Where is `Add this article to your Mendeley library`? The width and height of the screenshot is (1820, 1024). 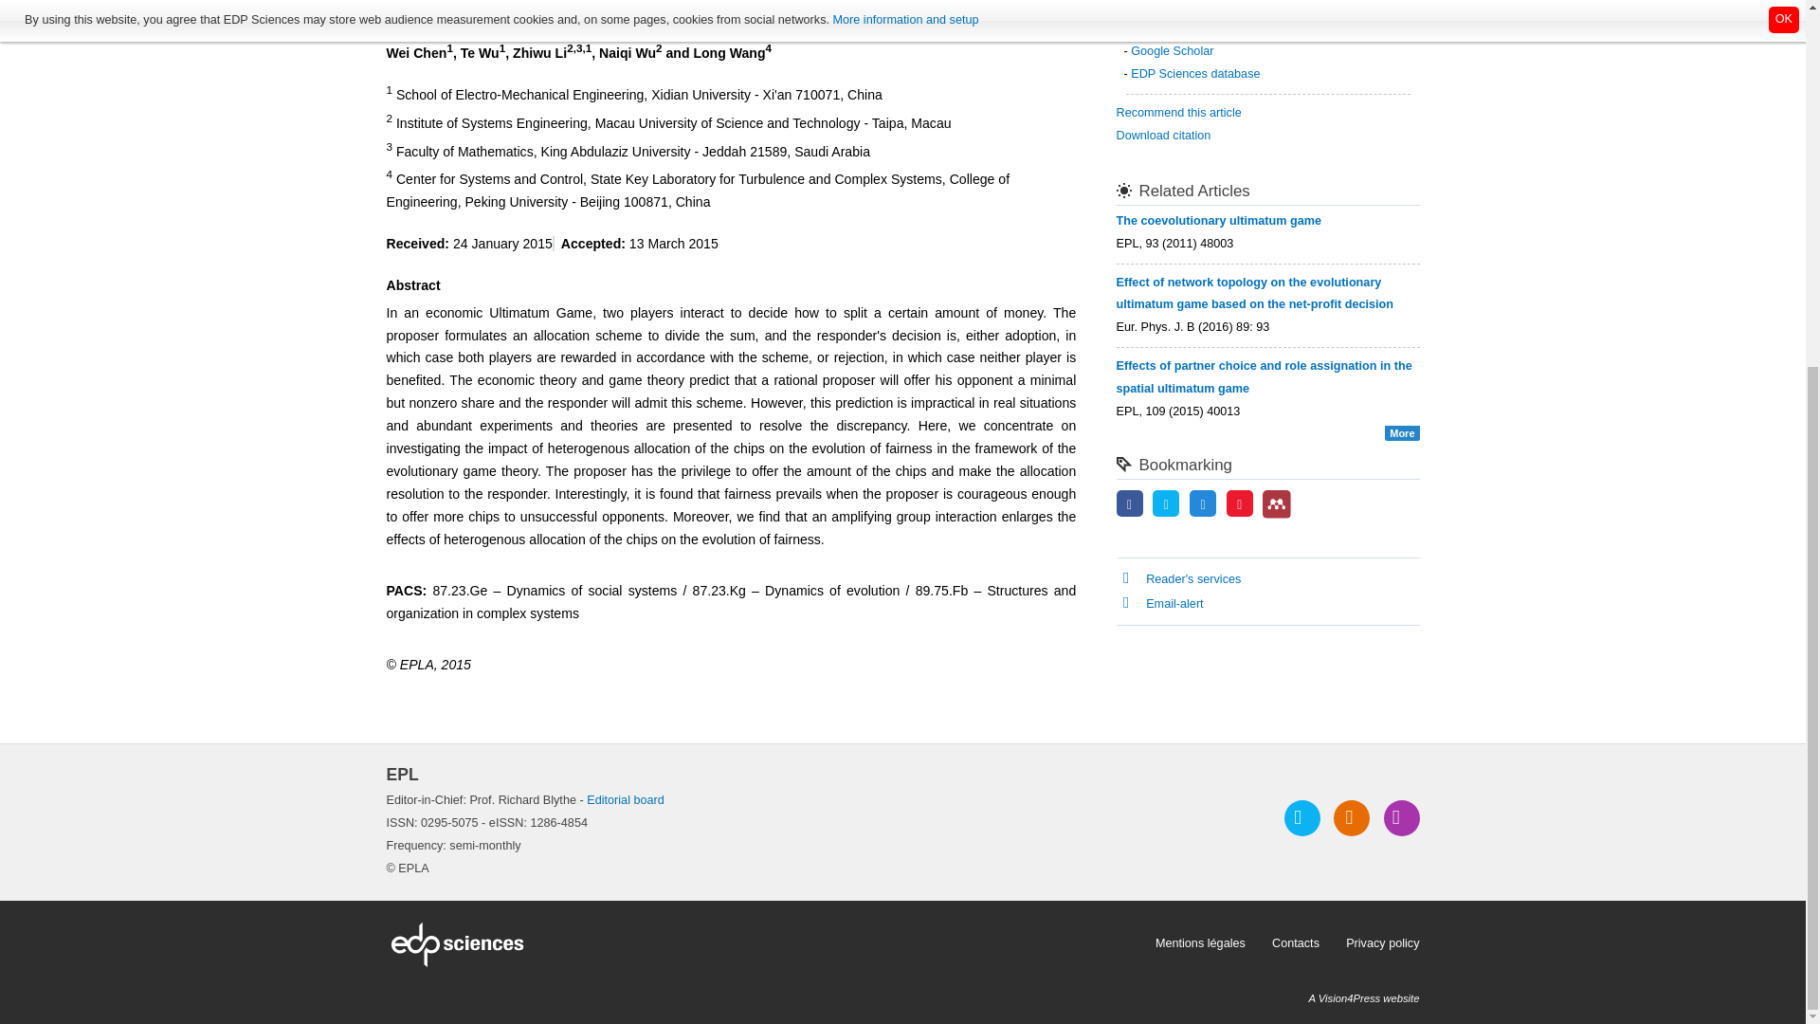 Add this article to your Mendeley library is located at coordinates (1276, 514).